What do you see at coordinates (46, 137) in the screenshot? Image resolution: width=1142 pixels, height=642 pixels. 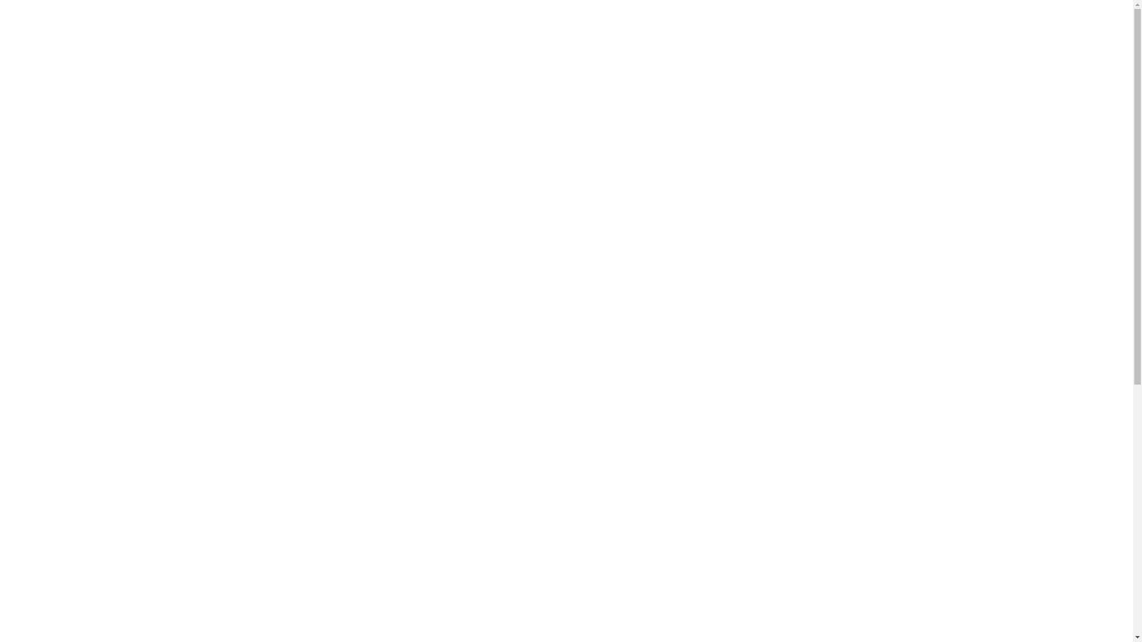 I see `events` at bounding box center [46, 137].